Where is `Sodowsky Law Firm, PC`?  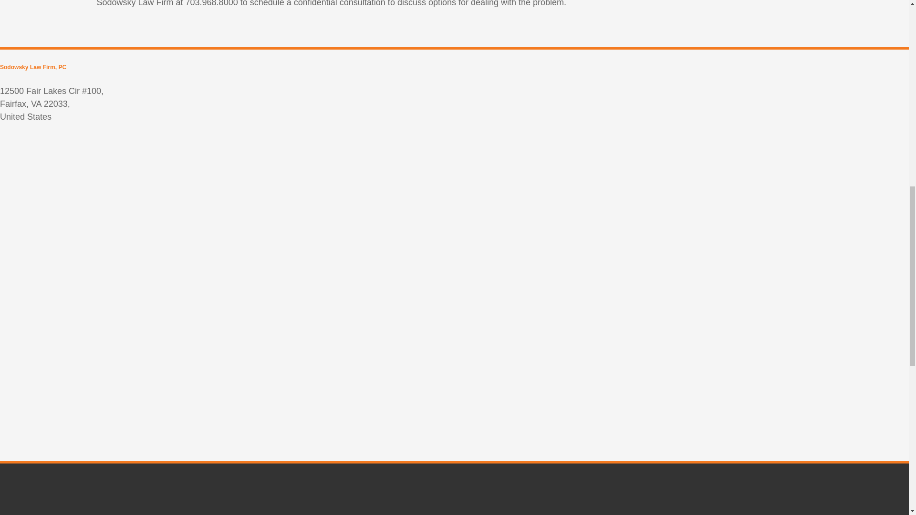 Sodowsky Law Firm, PC is located at coordinates (33, 67).